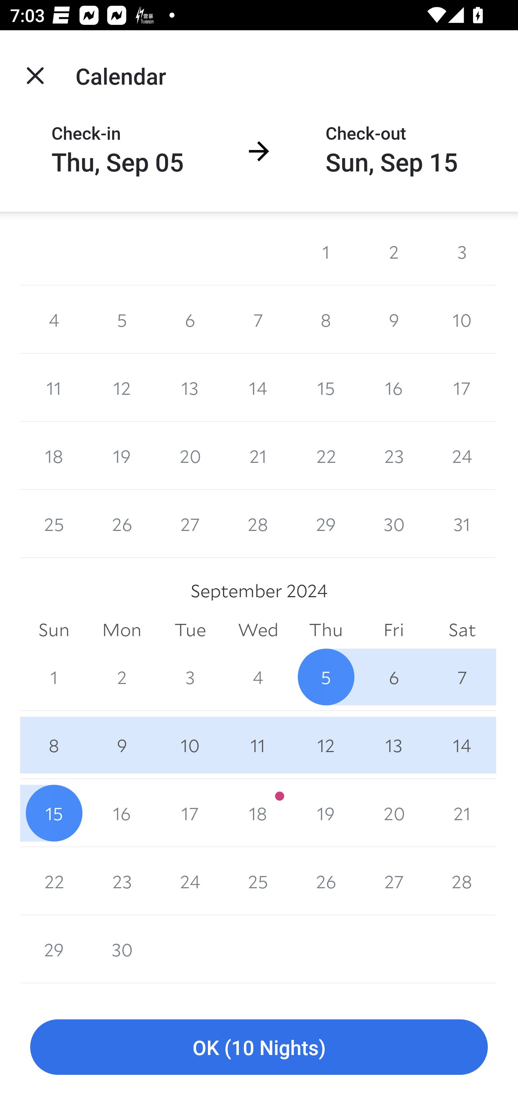 The height and width of the screenshot is (1095, 518). What do you see at coordinates (122, 319) in the screenshot?
I see `5 5 August 2024` at bounding box center [122, 319].